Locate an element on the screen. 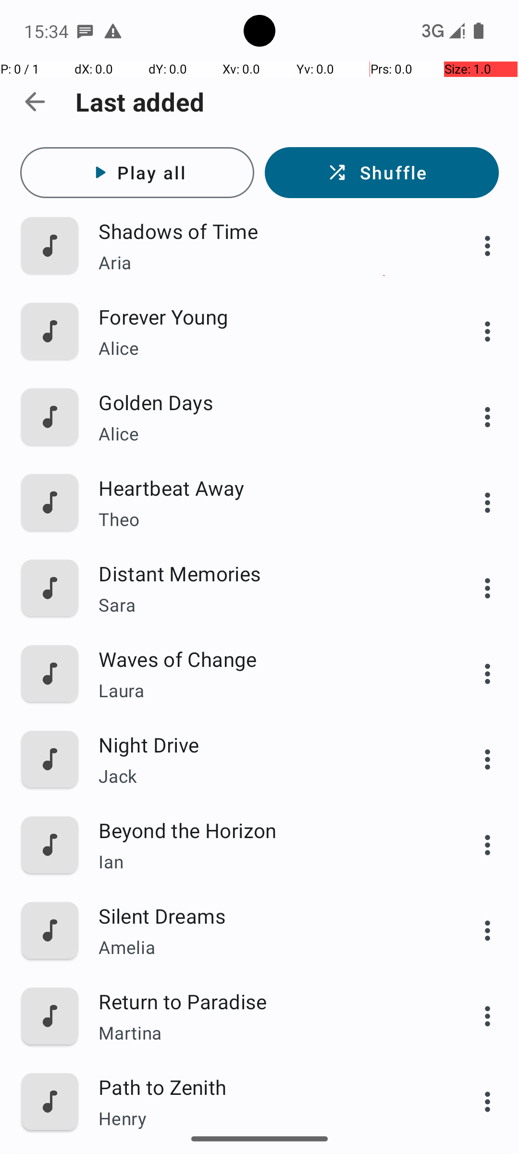 This screenshot has height=1154, width=519. Sara is located at coordinates (268, 605).